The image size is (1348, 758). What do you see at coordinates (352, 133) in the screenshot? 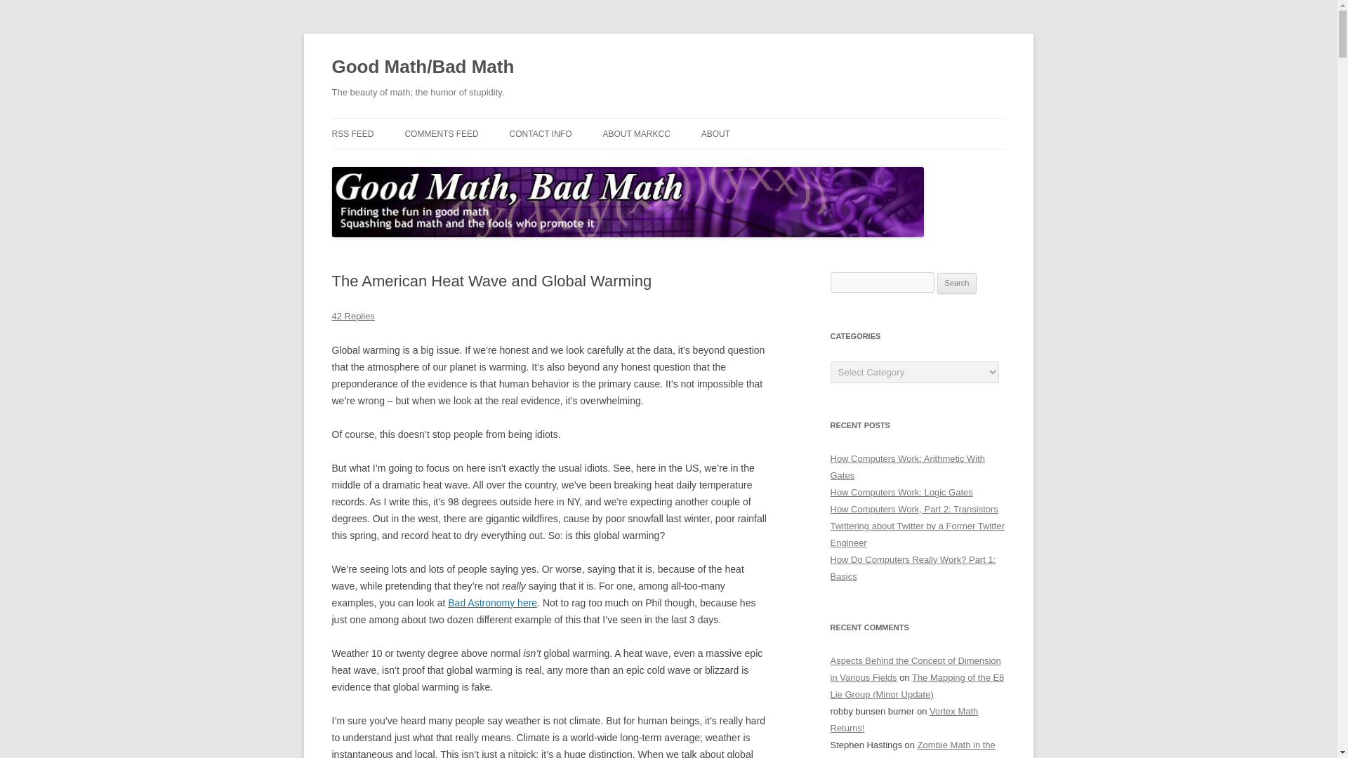
I see `RSS FEED` at bounding box center [352, 133].